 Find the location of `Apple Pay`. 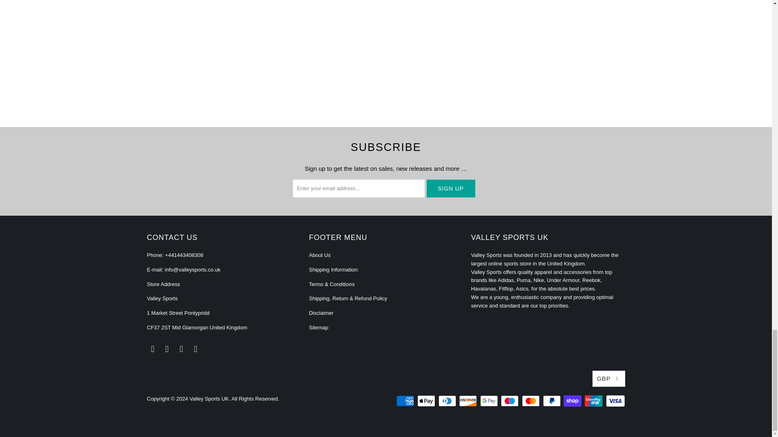

Apple Pay is located at coordinates (427, 401).